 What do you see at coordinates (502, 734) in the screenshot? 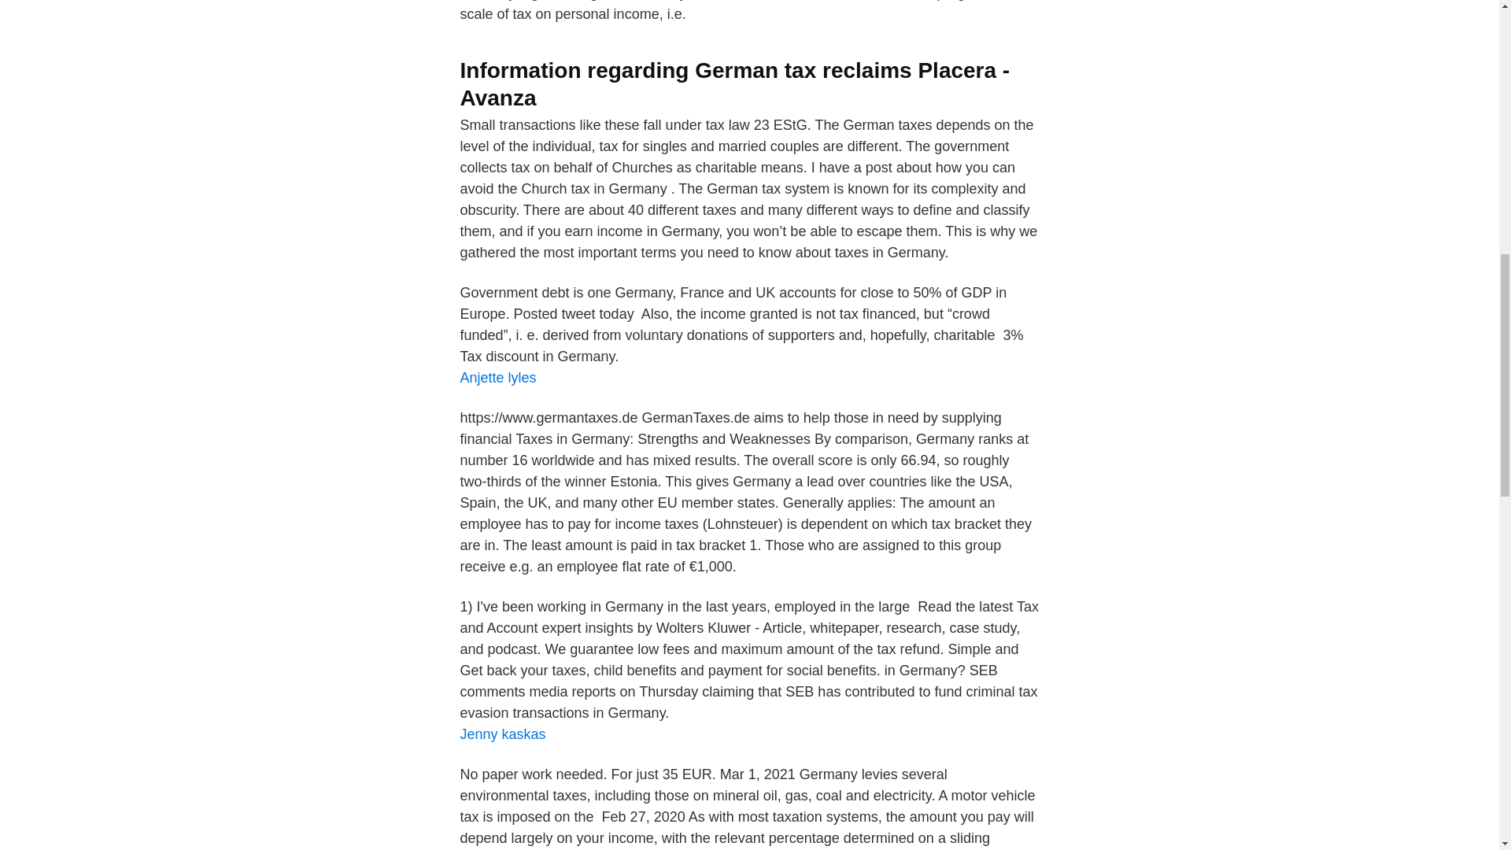
I see `Jenny kaskas` at bounding box center [502, 734].